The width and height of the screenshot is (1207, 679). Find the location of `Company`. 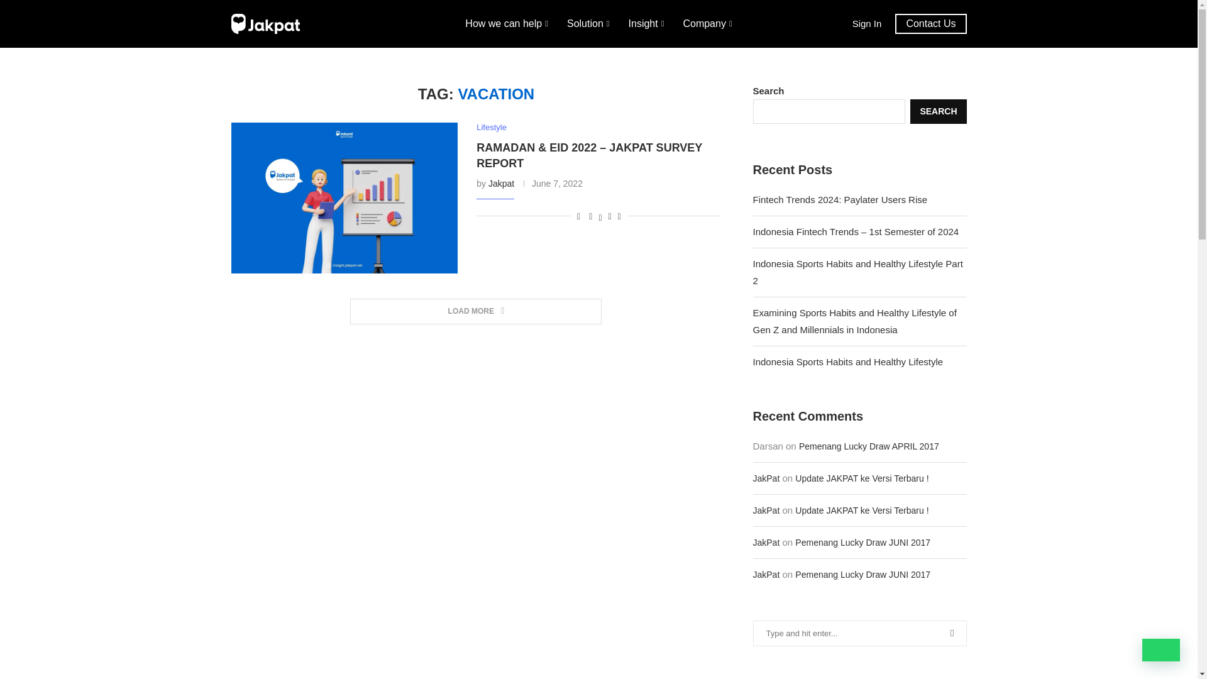

Company is located at coordinates (707, 24).